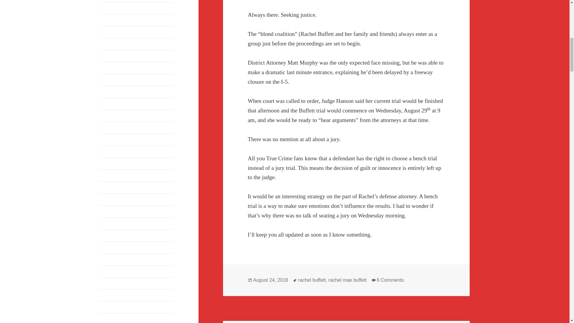 Image resolution: width=574 pixels, height=323 pixels. Describe the element at coordinates (114, 8) in the screenshot. I see `February 2022` at that location.